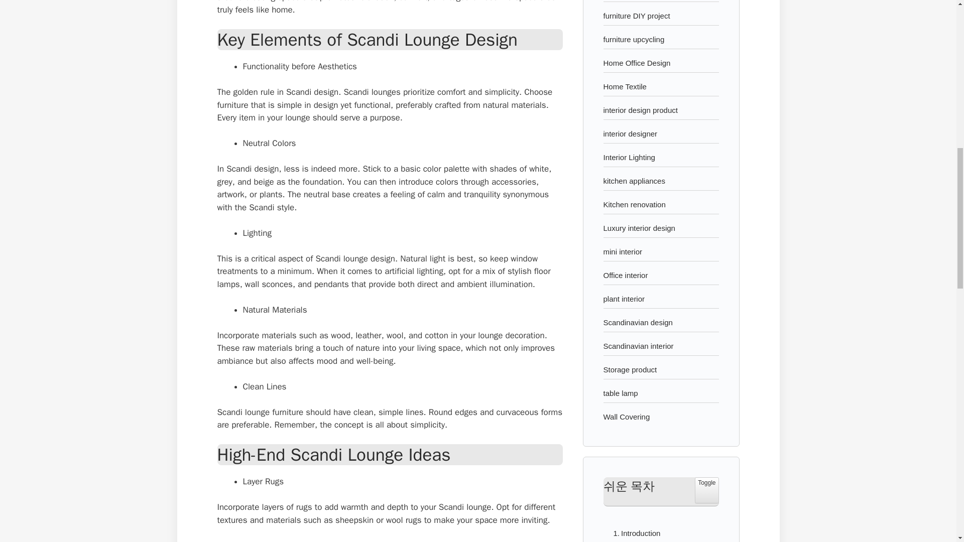 The height and width of the screenshot is (542, 964). I want to click on Introduction, so click(634, 533).